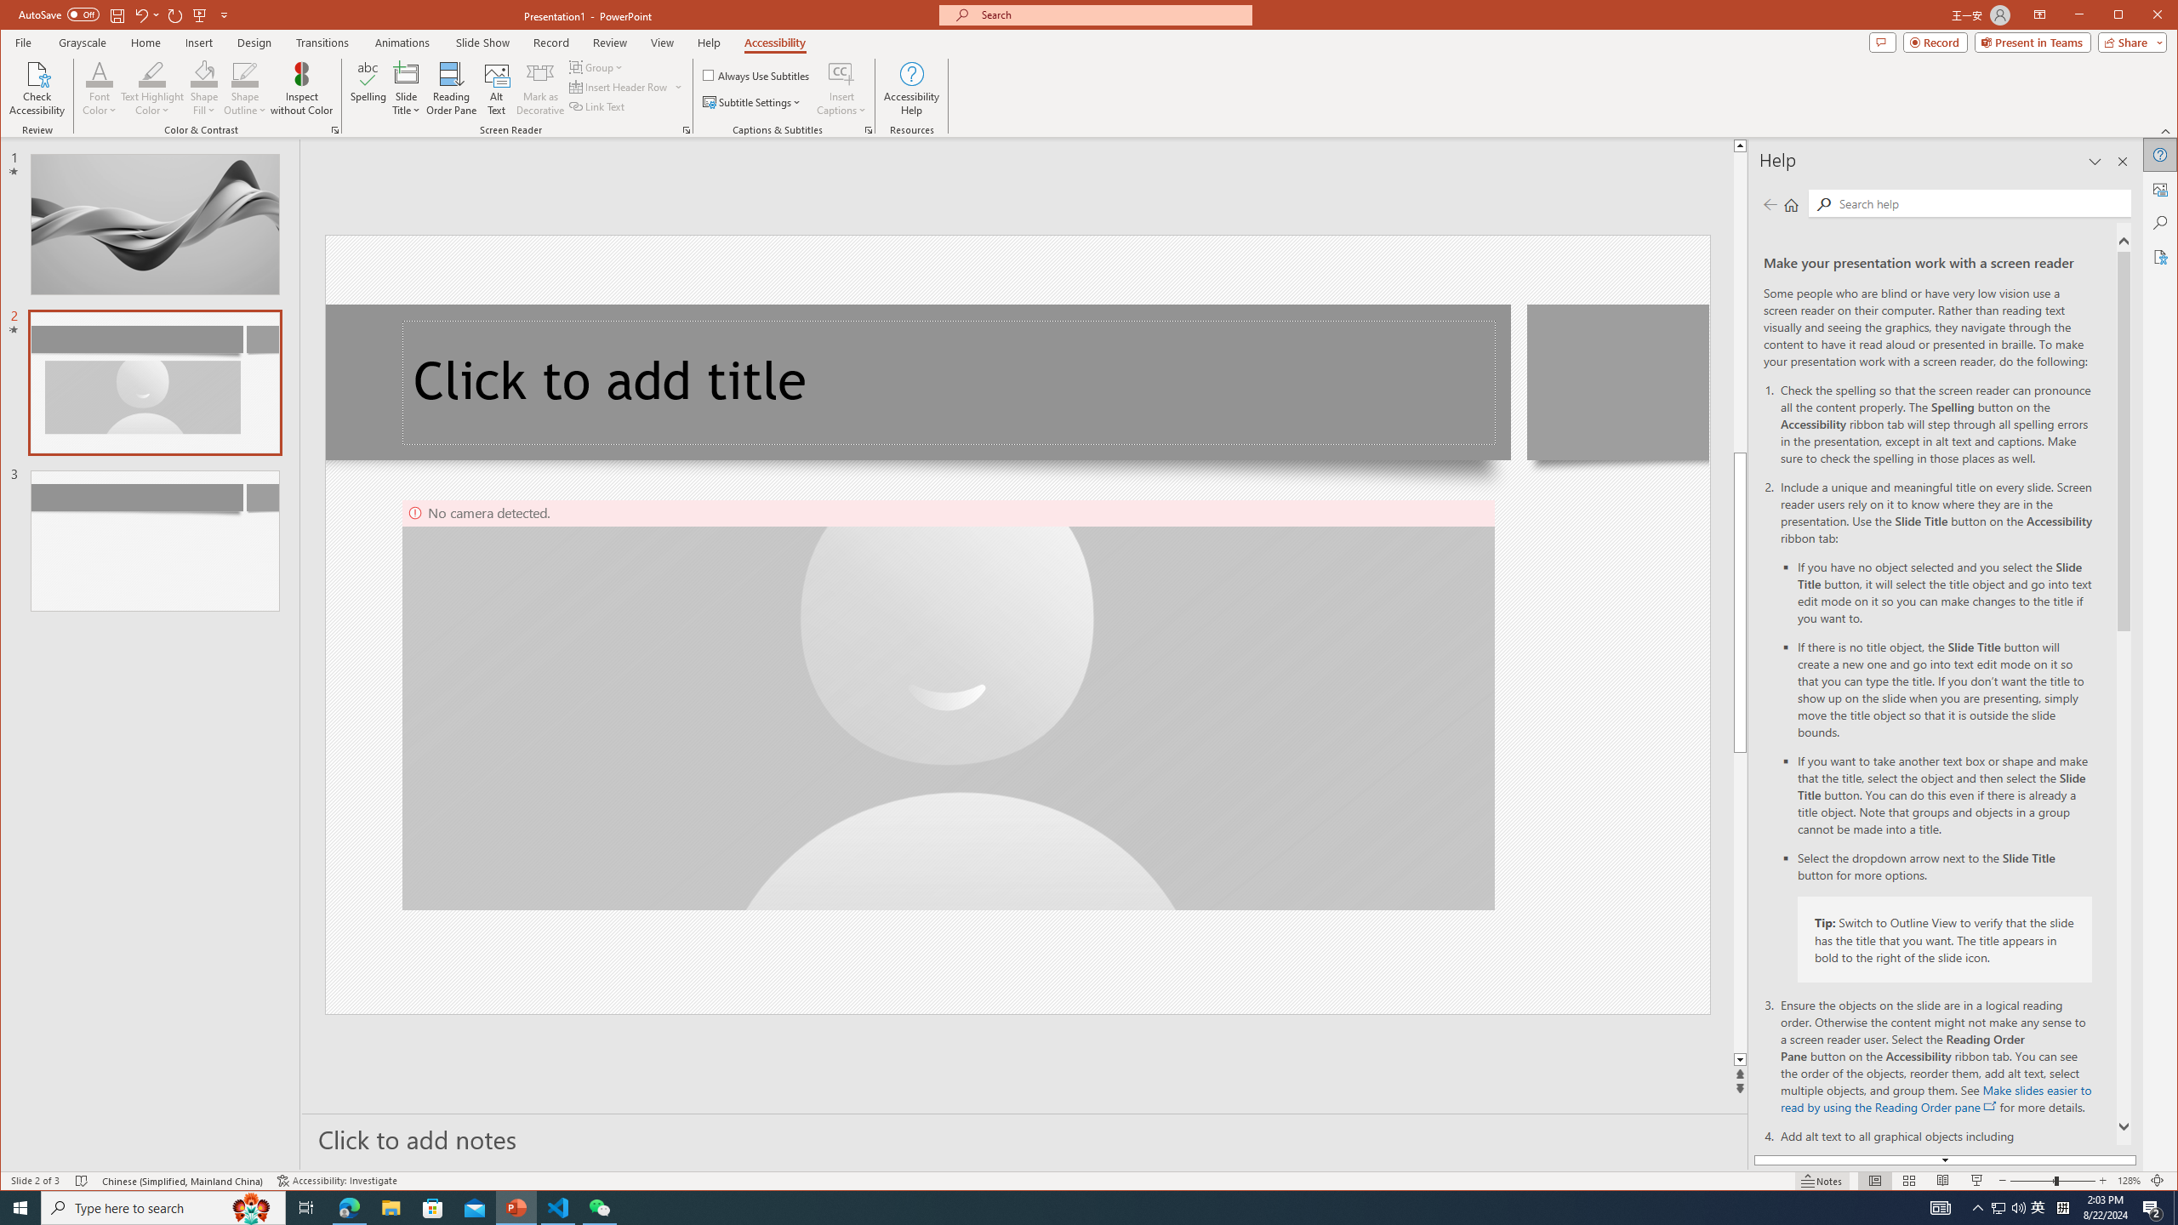 Image resolution: width=2178 pixels, height=1225 pixels. What do you see at coordinates (2161, 188) in the screenshot?
I see `Alt Text` at bounding box center [2161, 188].